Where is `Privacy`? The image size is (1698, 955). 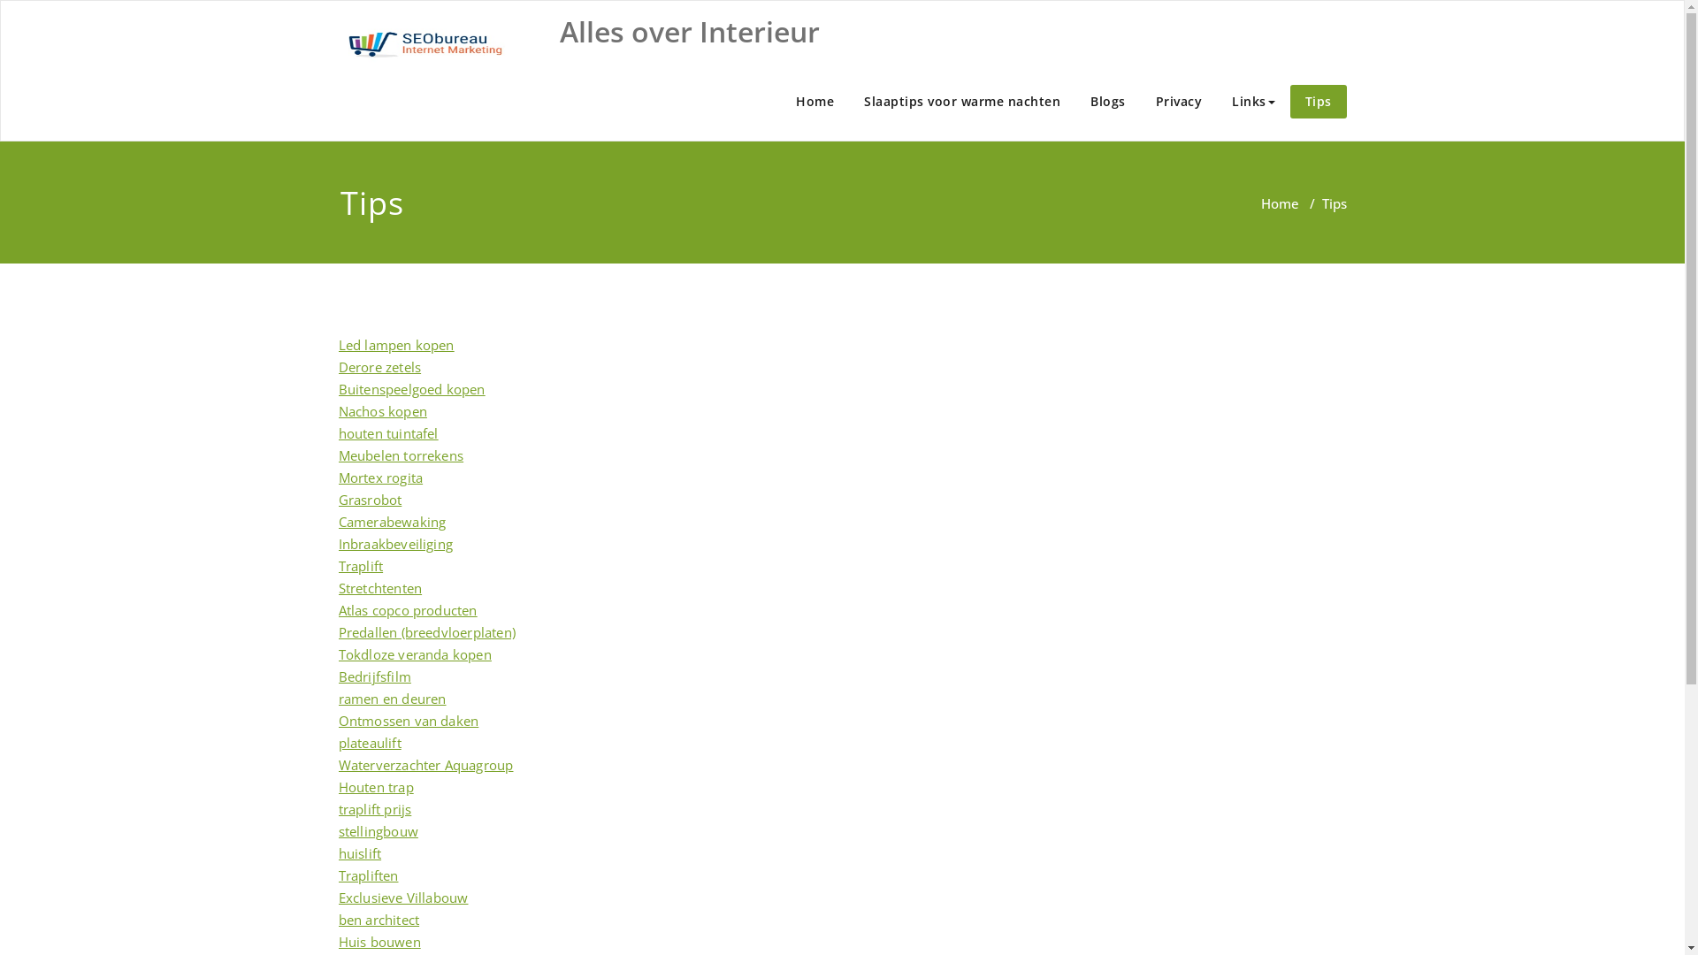
Privacy is located at coordinates (1180, 102).